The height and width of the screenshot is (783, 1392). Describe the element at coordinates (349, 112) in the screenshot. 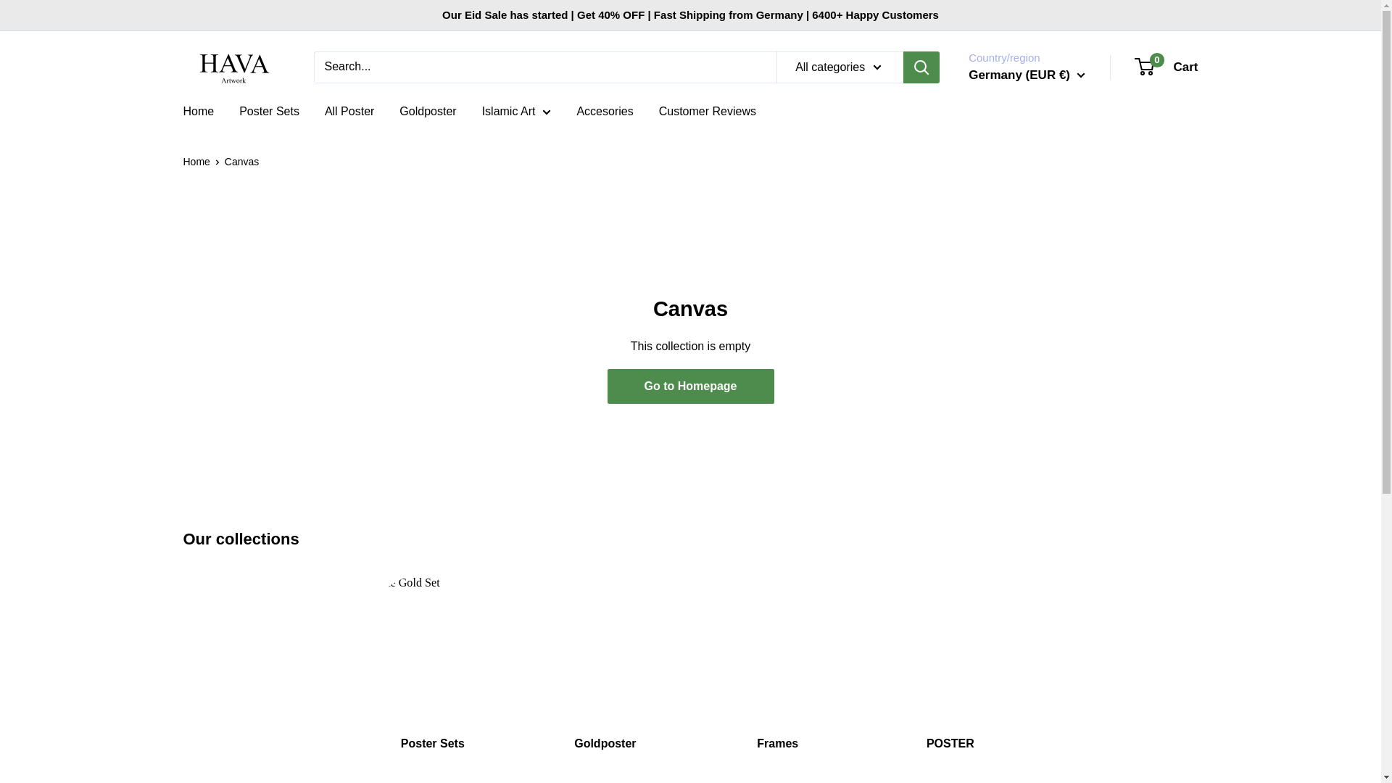

I see `All Poster` at that location.